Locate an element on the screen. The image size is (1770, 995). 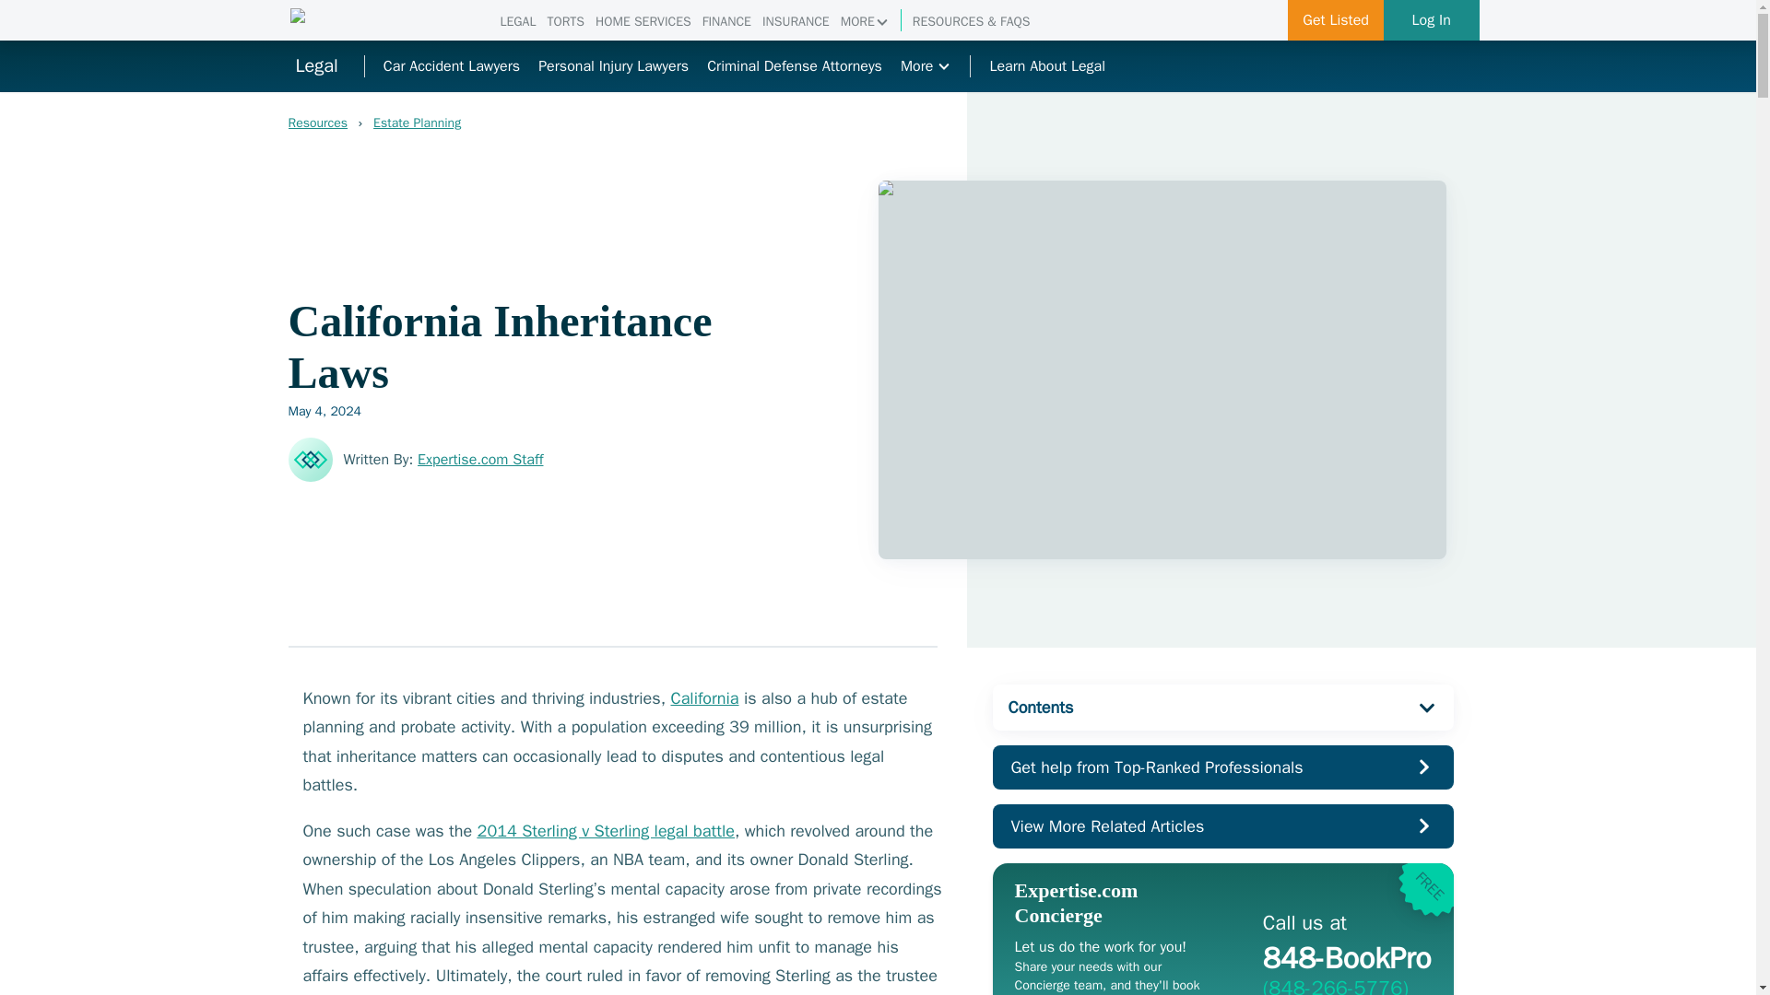
More is located at coordinates (926, 66).